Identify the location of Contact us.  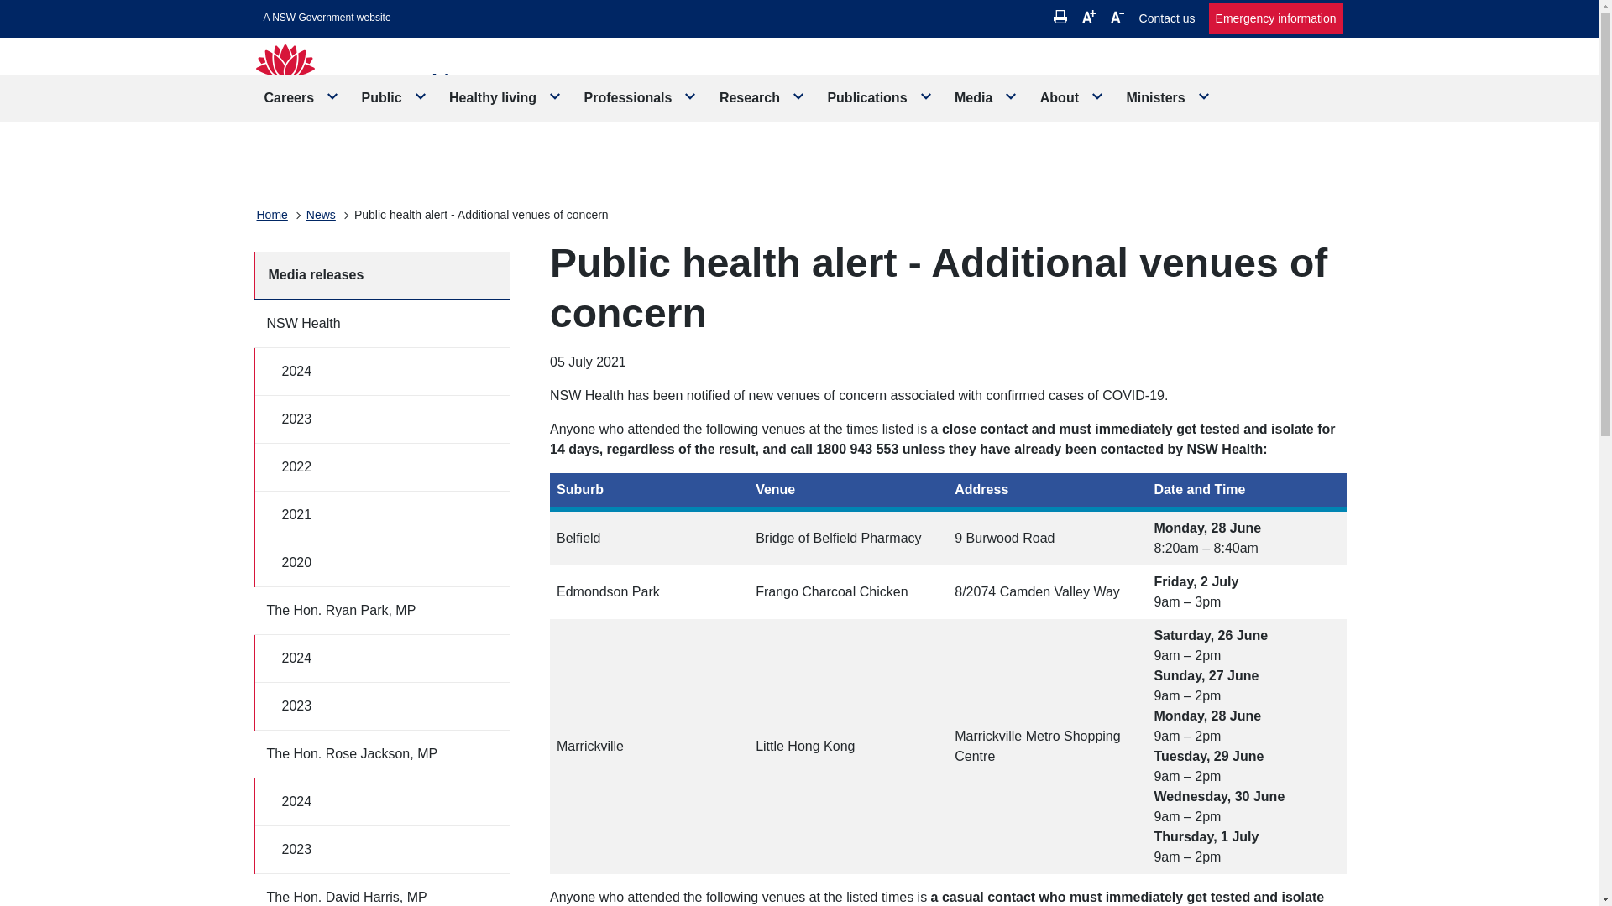
(1167, 18).